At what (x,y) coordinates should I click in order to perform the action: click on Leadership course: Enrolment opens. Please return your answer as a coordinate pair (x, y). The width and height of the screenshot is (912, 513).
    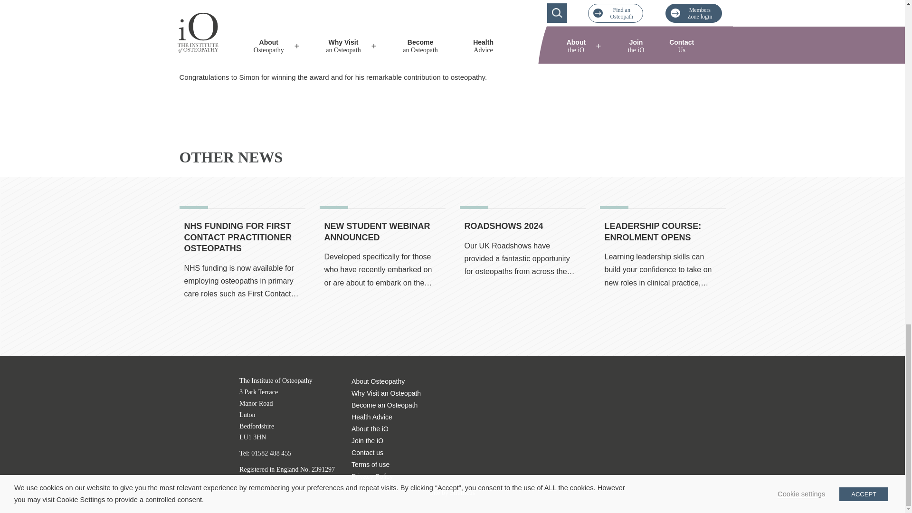
    Looking at the image, I should click on (662, 279).